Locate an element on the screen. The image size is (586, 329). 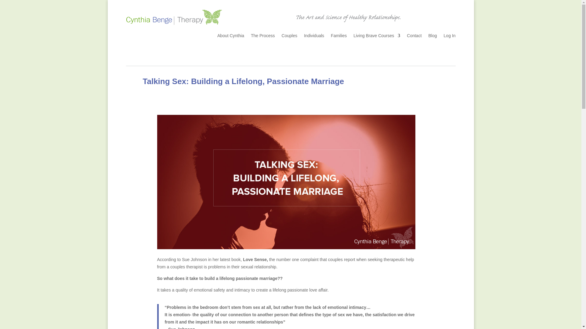
Families is located at coordinates (339, 37).